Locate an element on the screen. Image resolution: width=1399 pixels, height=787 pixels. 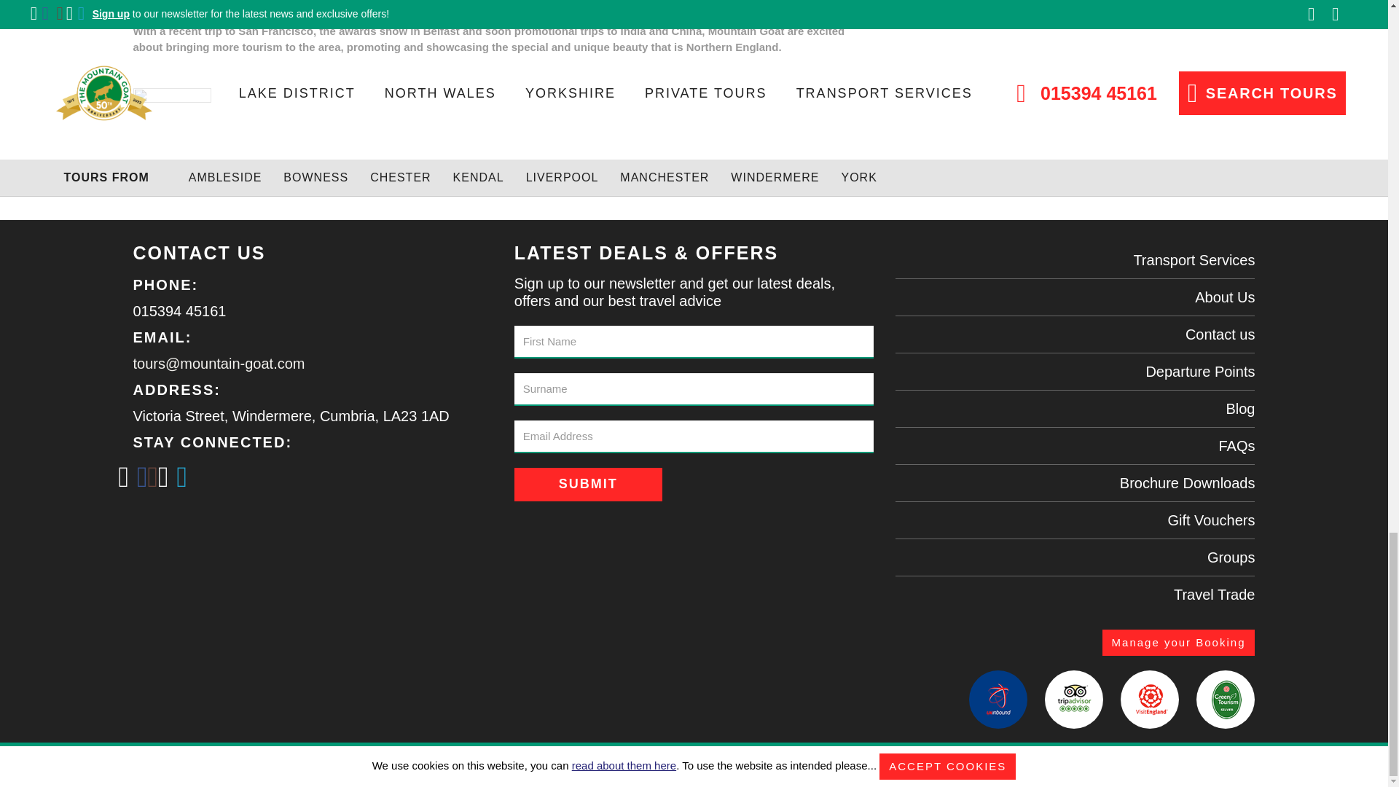
Submit is located at coordinates (588, 484).